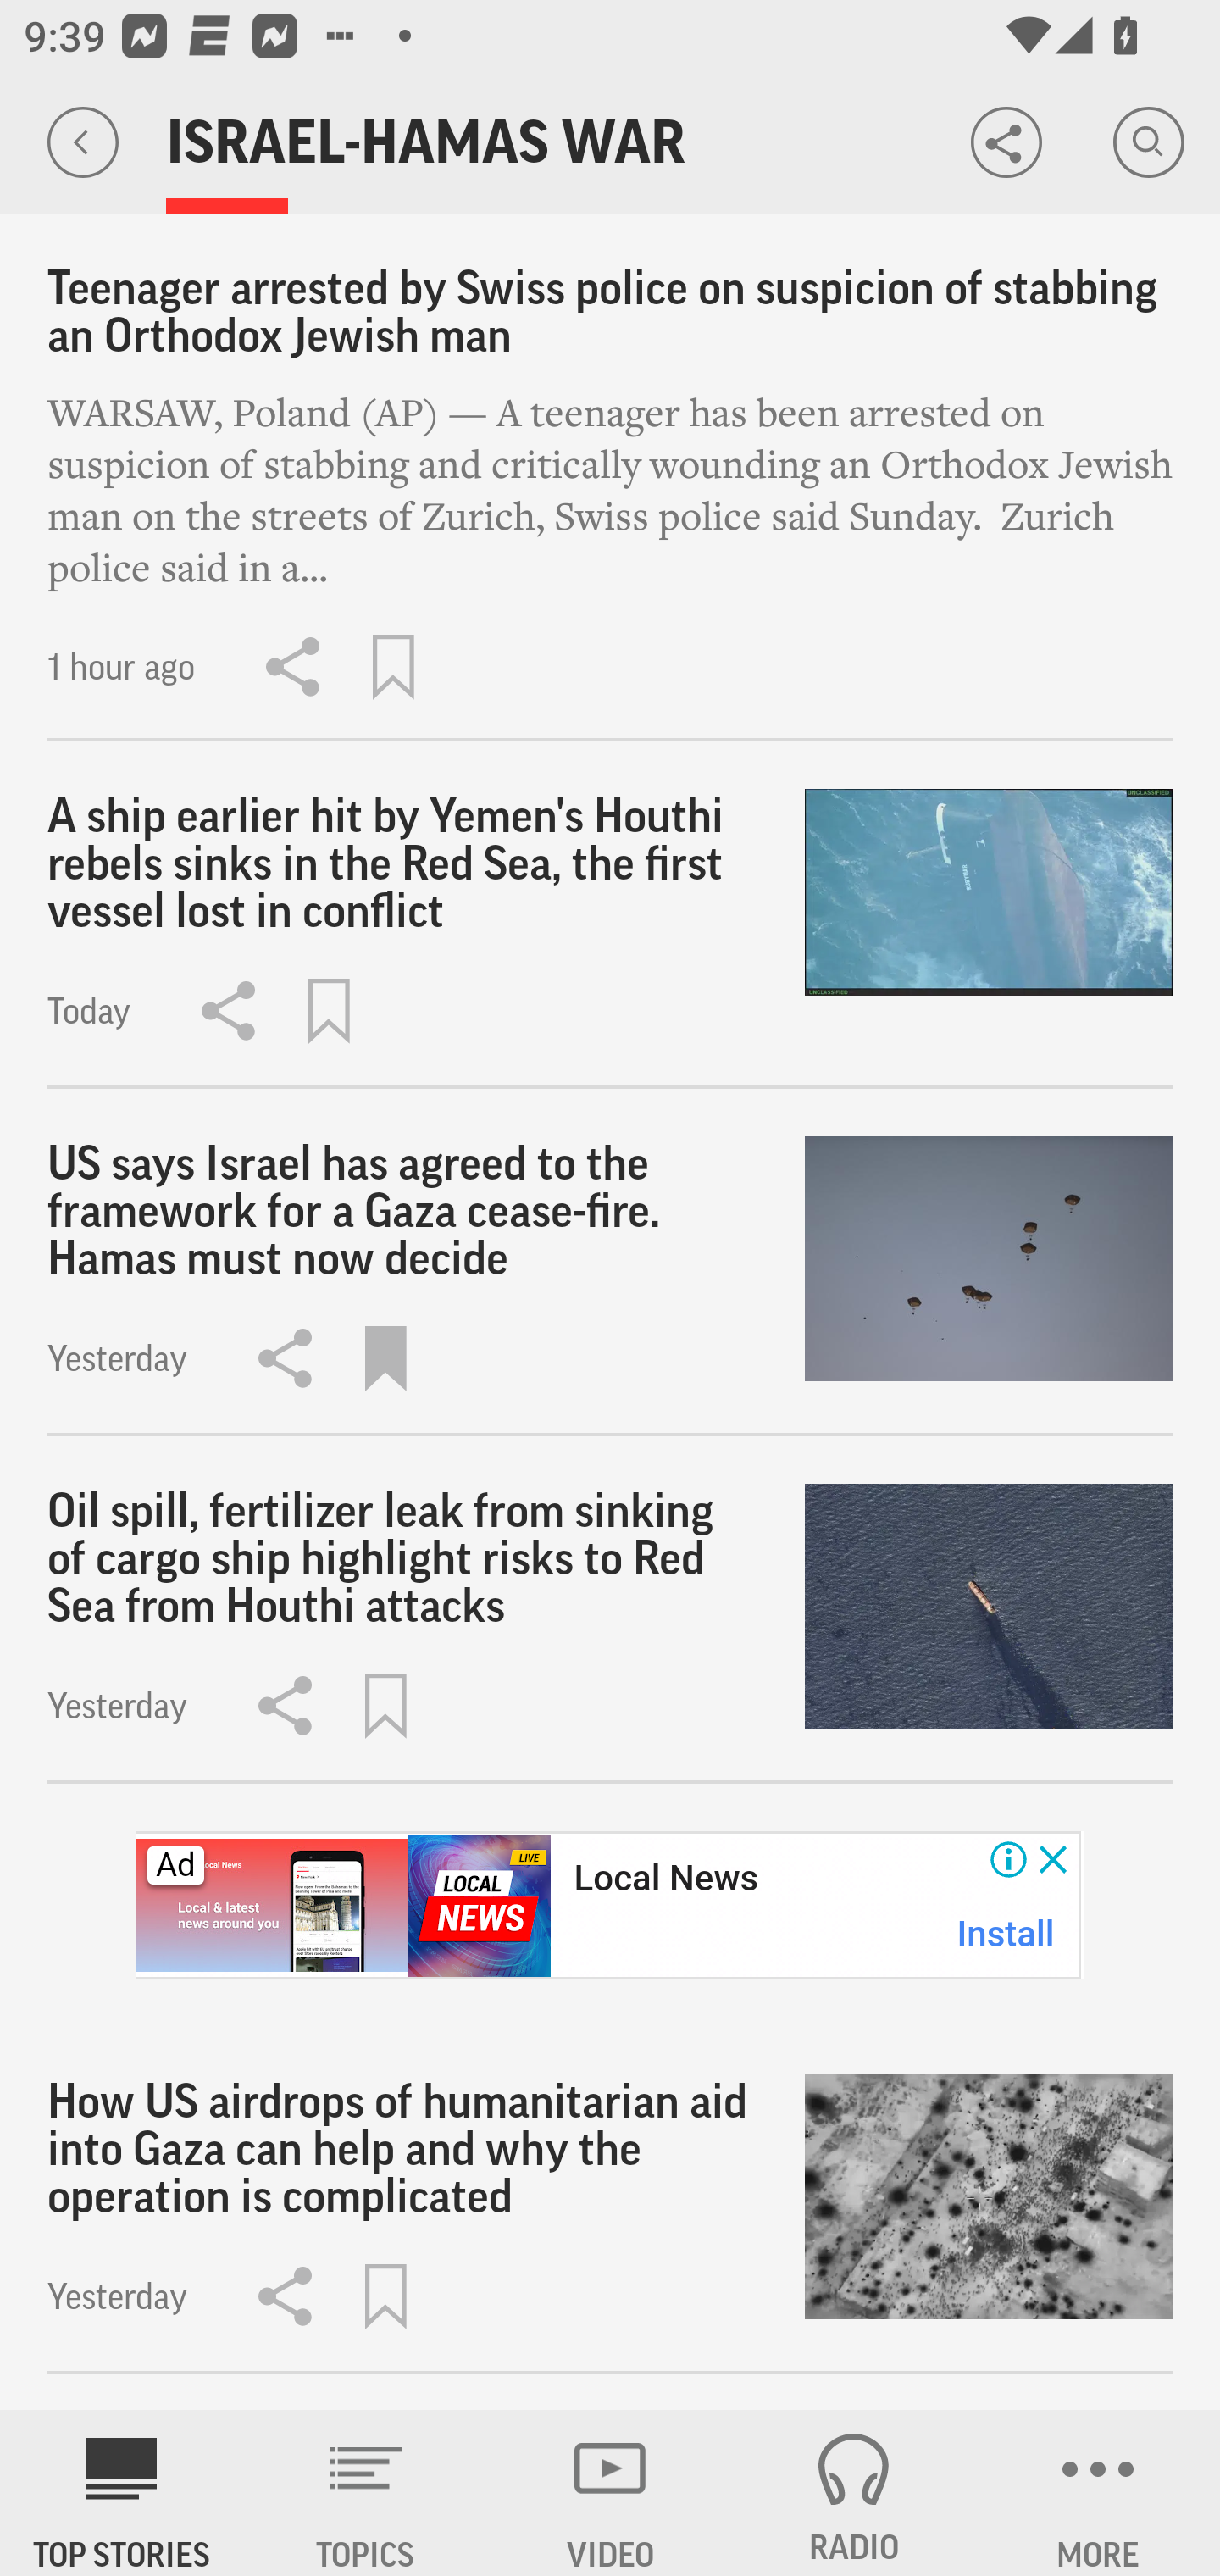  I want to click on Install, so click(1006, 1934).